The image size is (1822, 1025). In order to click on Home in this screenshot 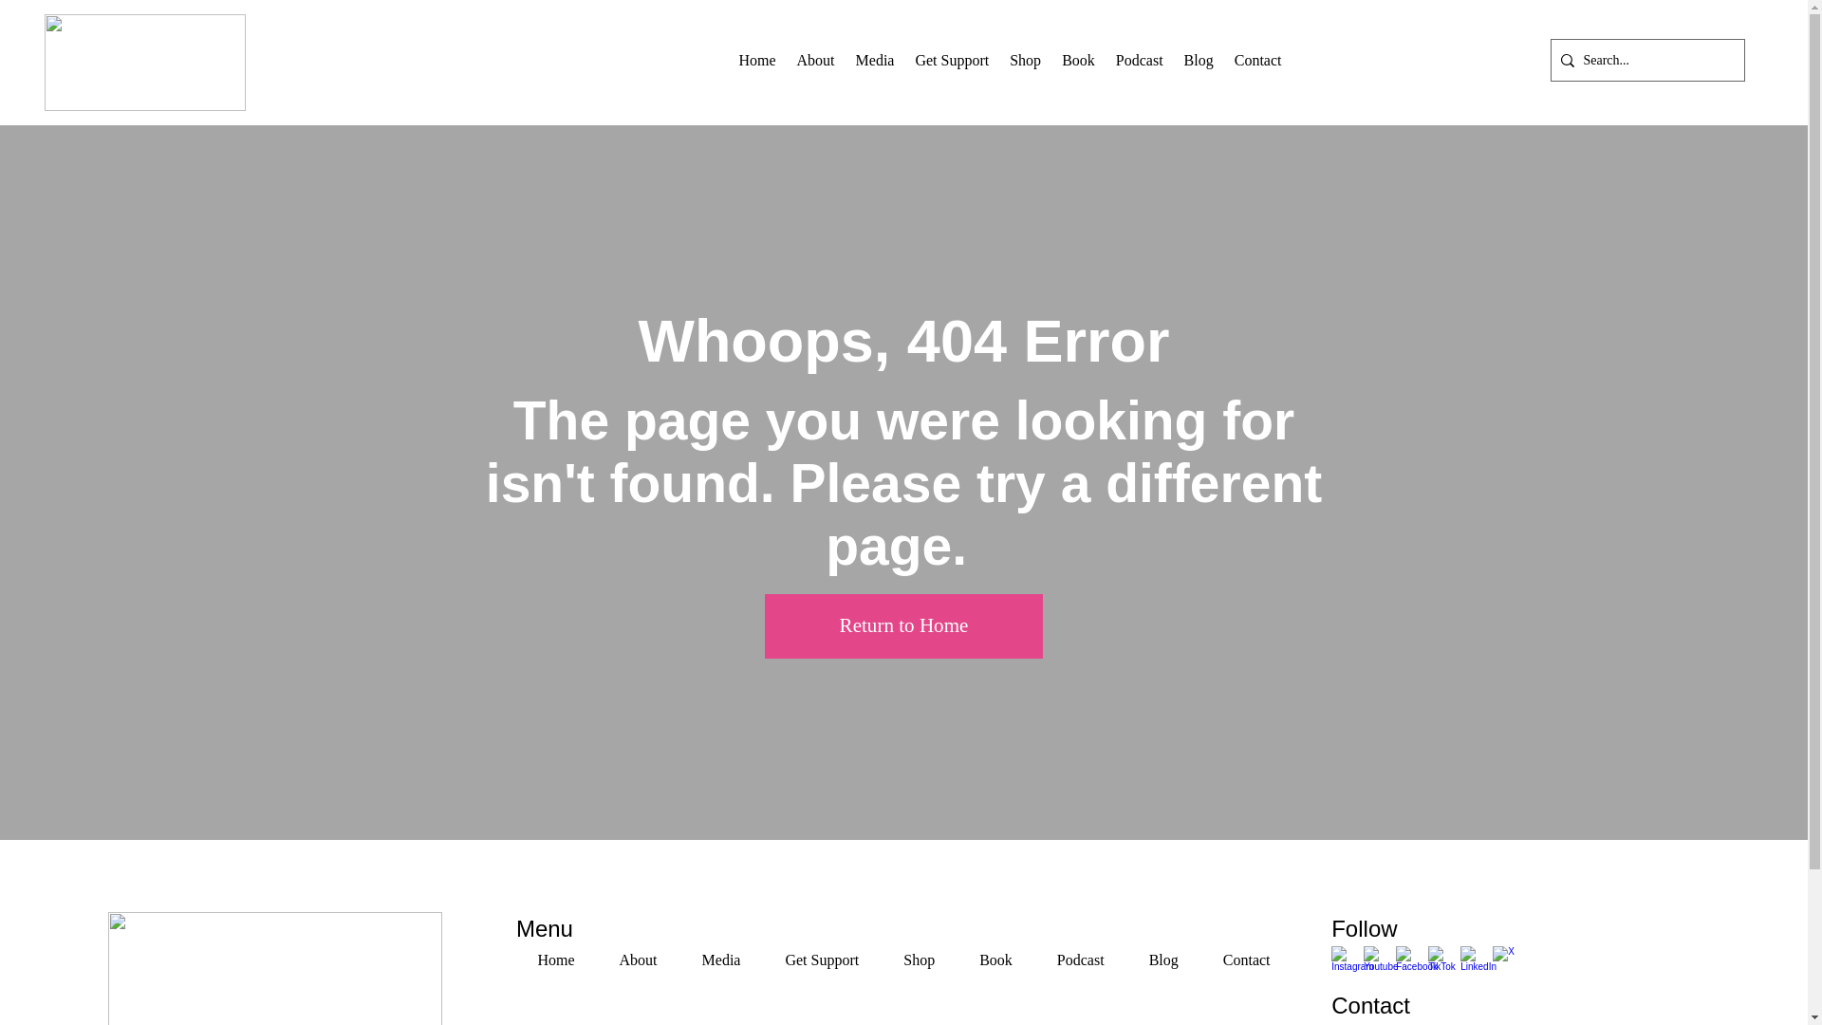, I will do `click(757, 61)`.